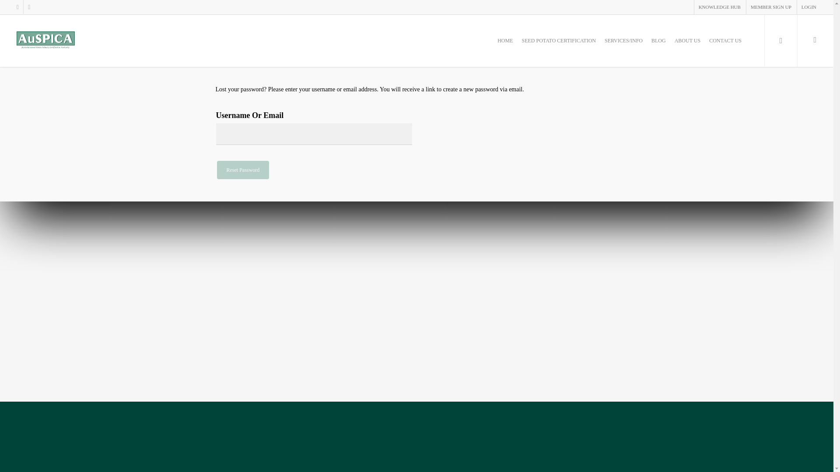 The height and width of the screenshot is (472, 840). I want to click on MEMBER SIGN UP, so click(770, 7).